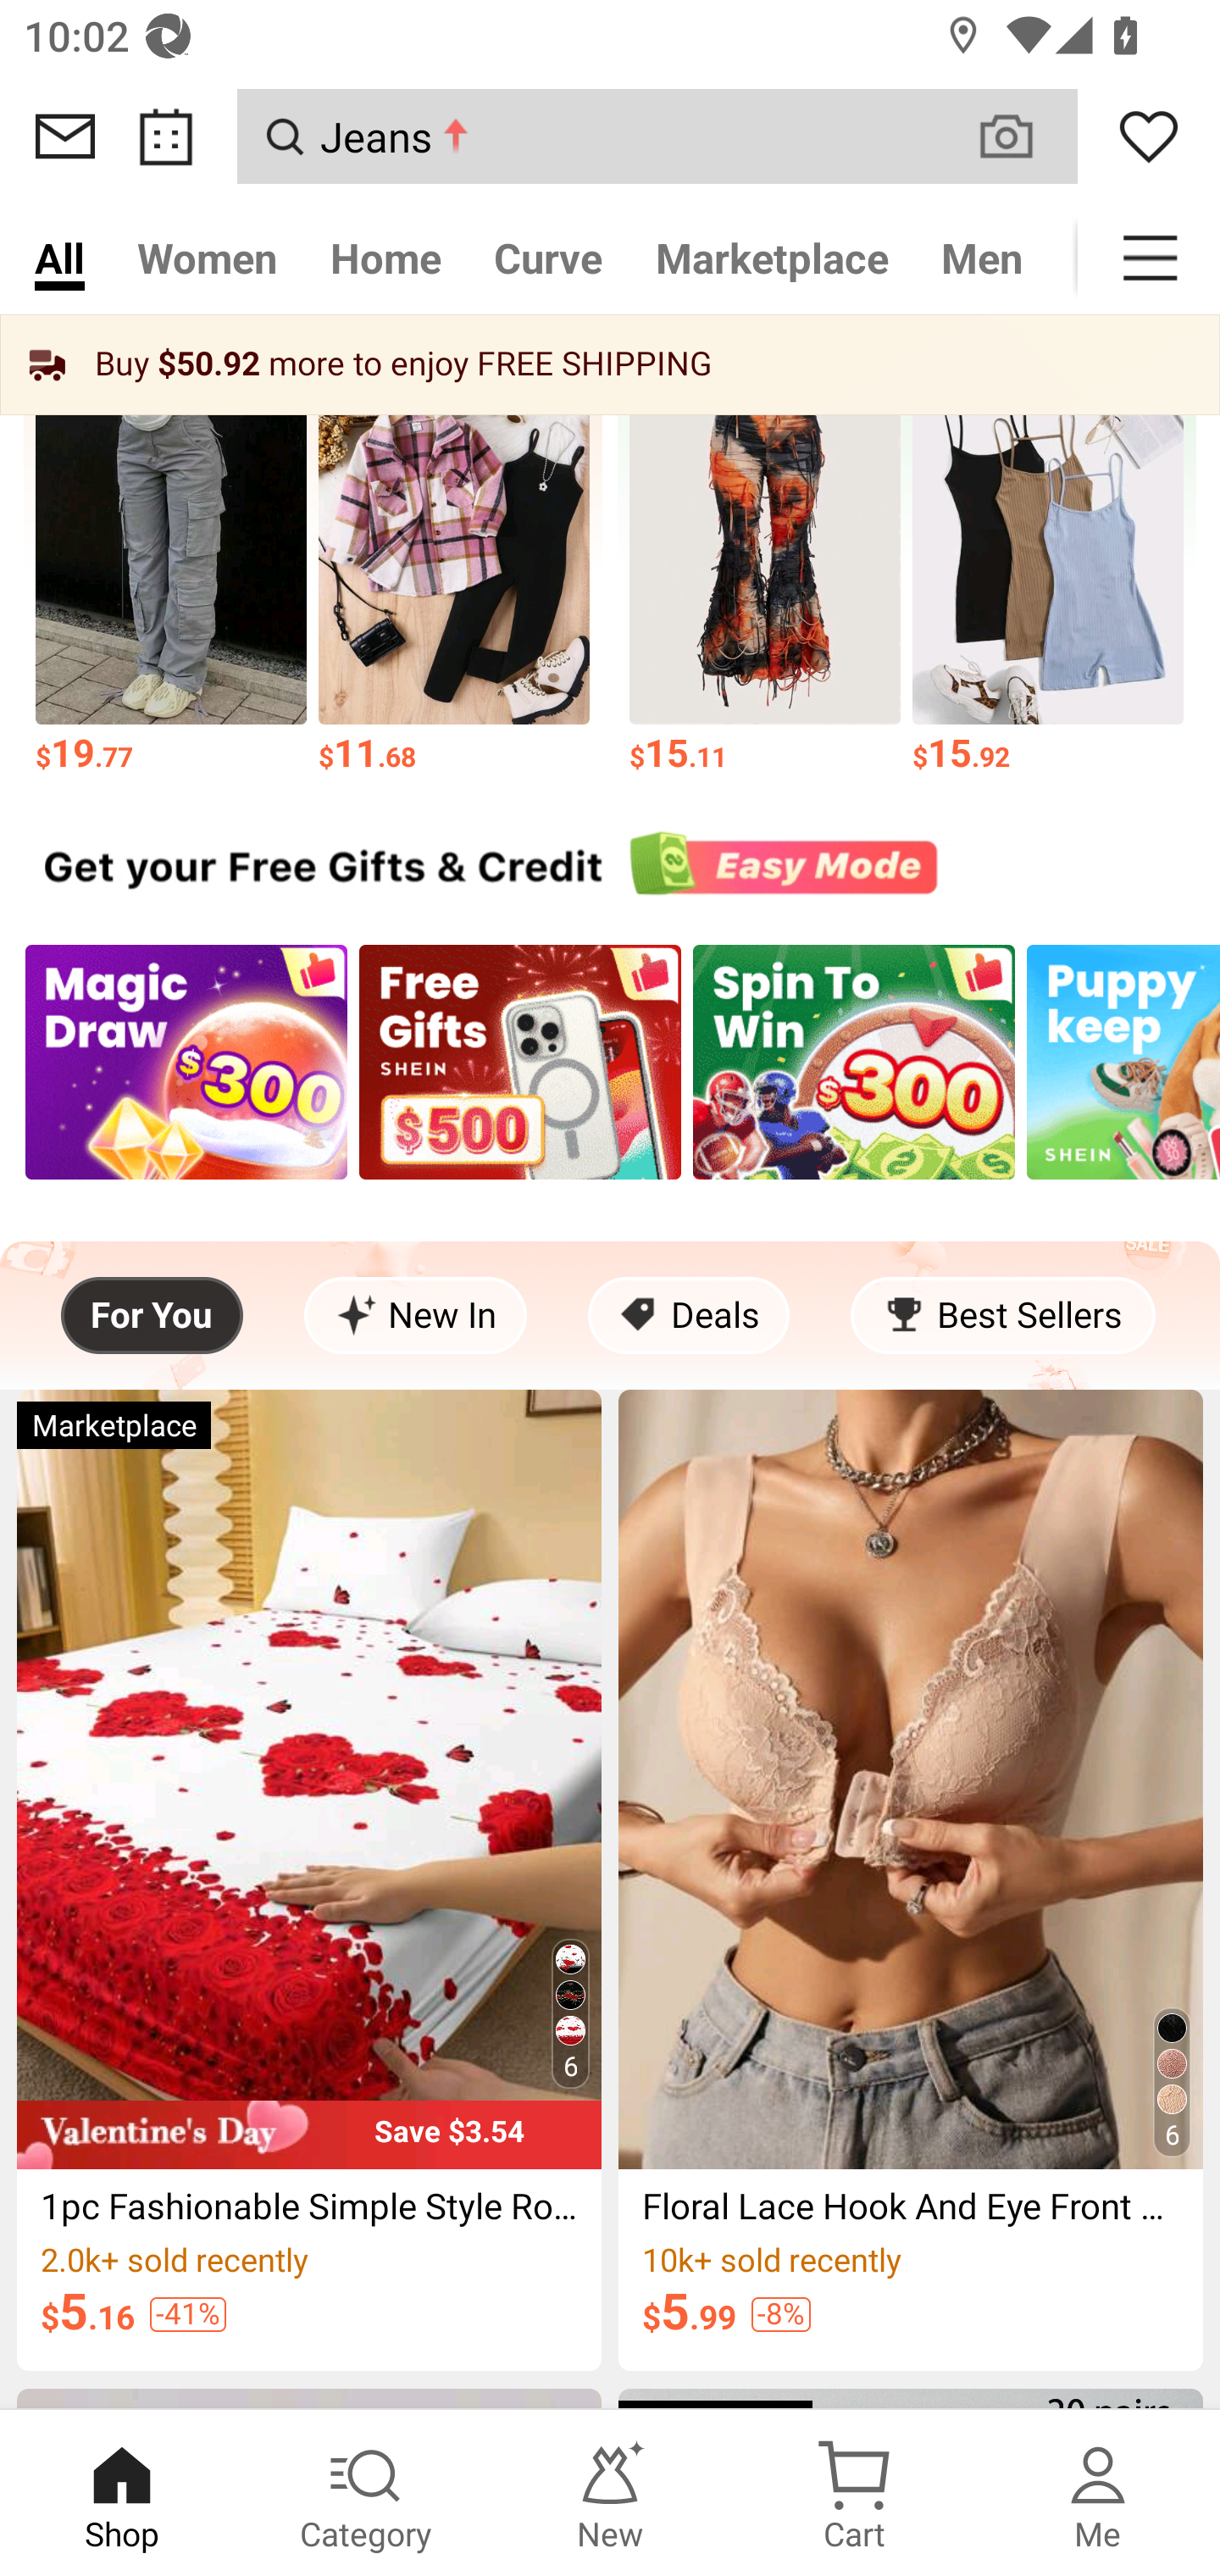 This screenshot has height=2576, width=1220. What do you see at coordinates (454, 570) in the screenshot?
I see `$11.68 Price $11.68` at bounding box center [454, 570].